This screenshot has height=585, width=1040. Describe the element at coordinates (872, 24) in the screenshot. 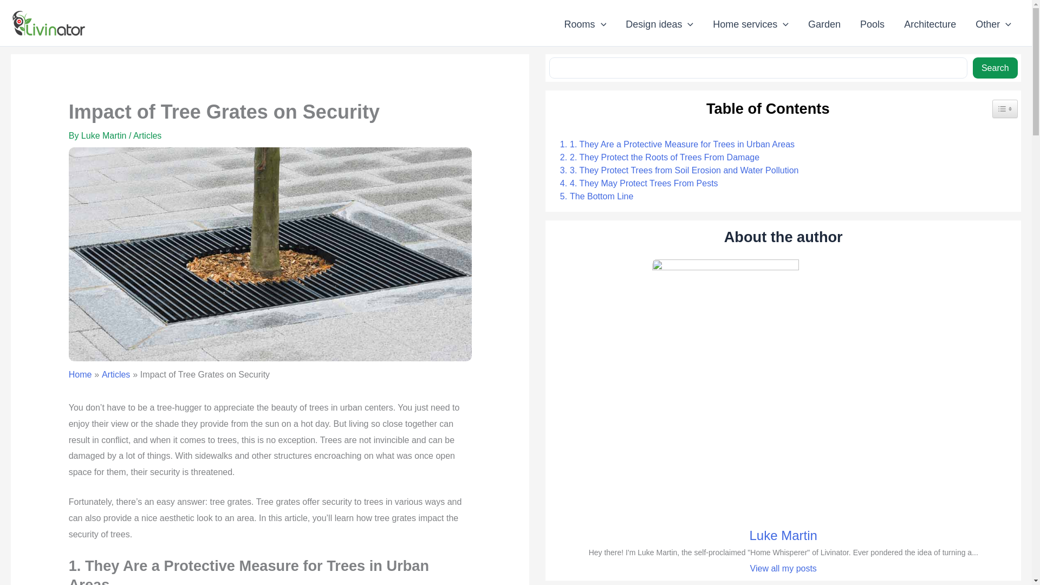

I see `Pools` at that location.